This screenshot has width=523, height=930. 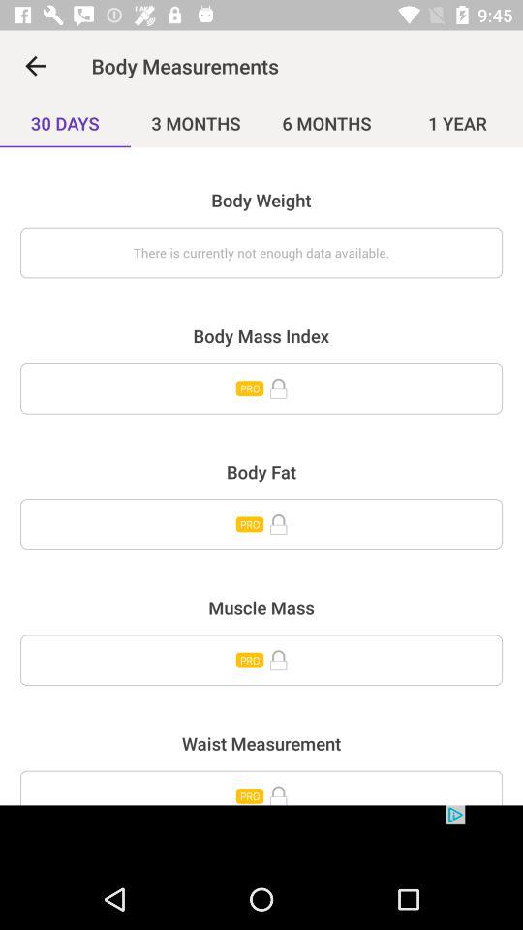 What do you see at coordinates (261, 388) in the screenshot?
I see `menu page` at bounding box center [261, 388].